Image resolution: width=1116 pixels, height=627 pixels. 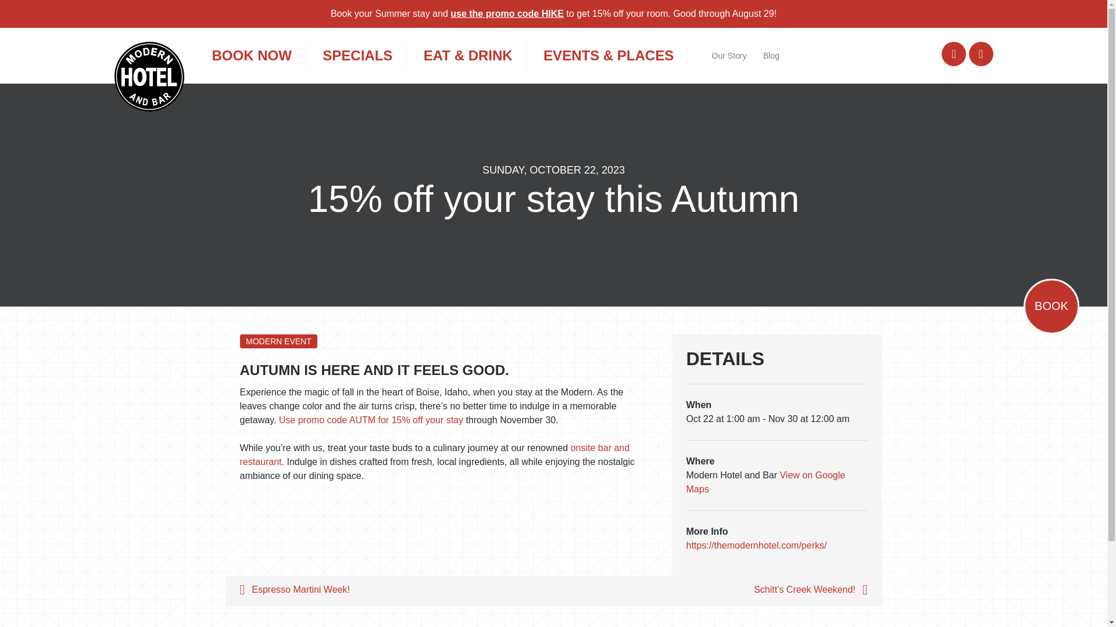 I want to click on View on Google Maps, so click(x=765, y=482).